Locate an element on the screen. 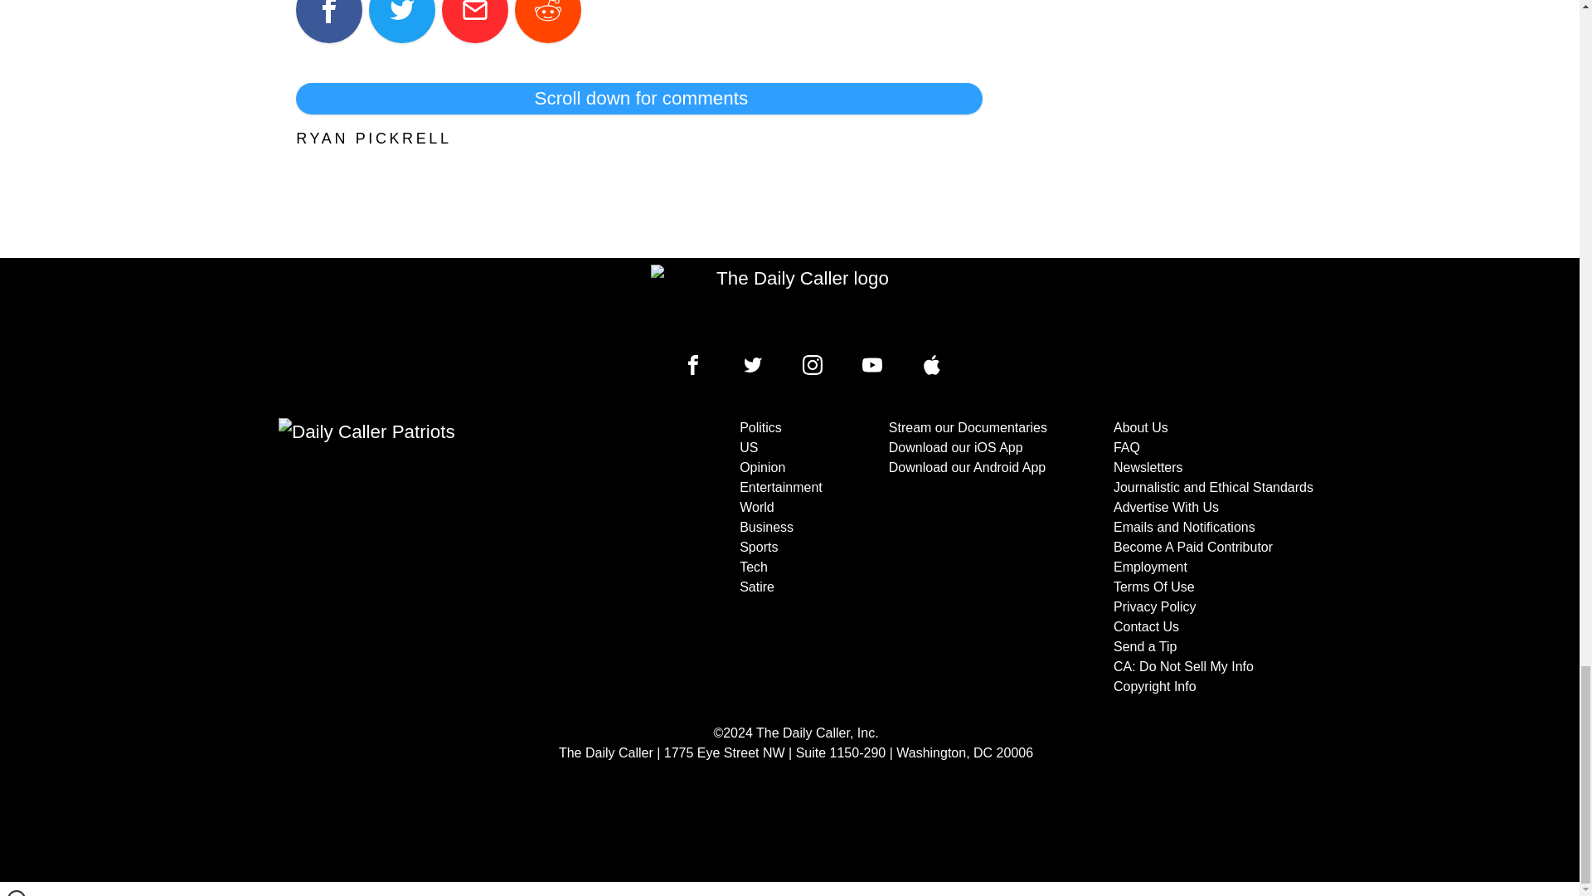  Daily Caller YouTube is located at coordinates (872, 365).